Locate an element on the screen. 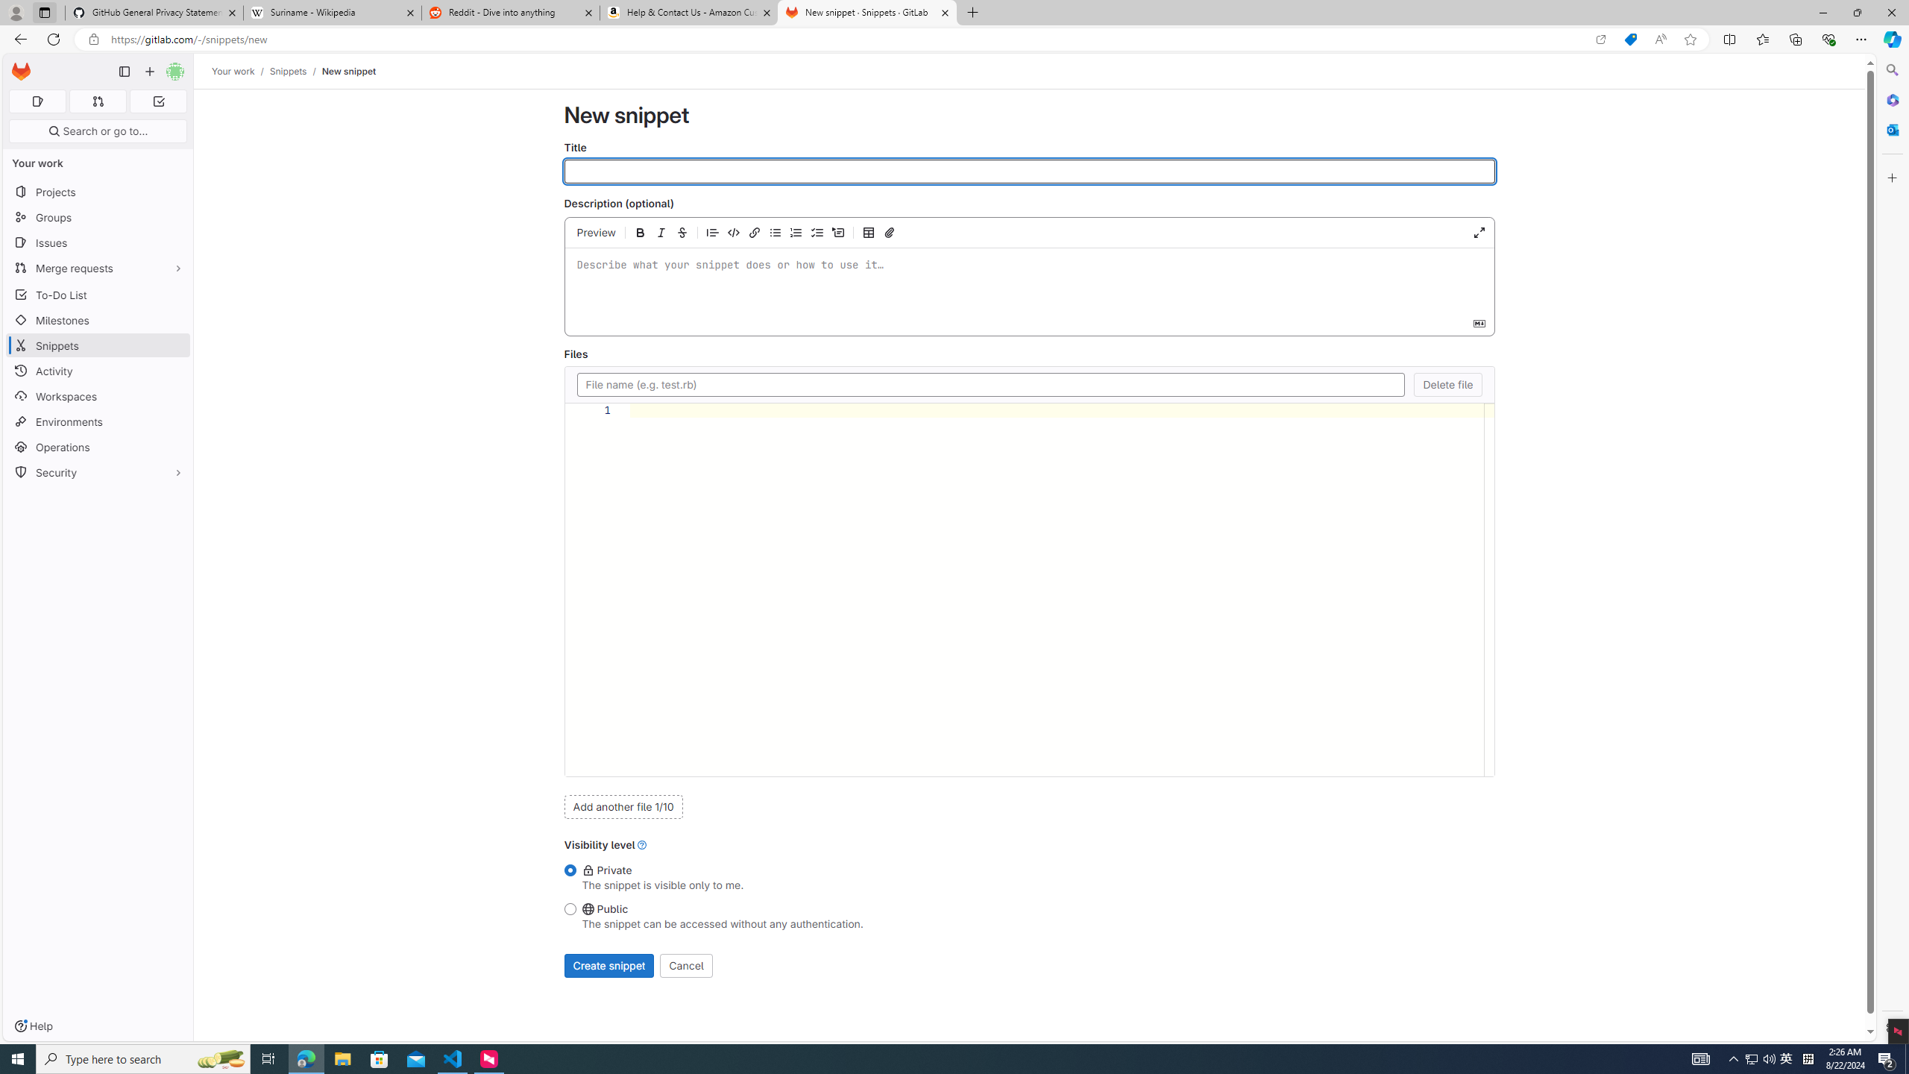  Your work is located at coordinates (234, 71).